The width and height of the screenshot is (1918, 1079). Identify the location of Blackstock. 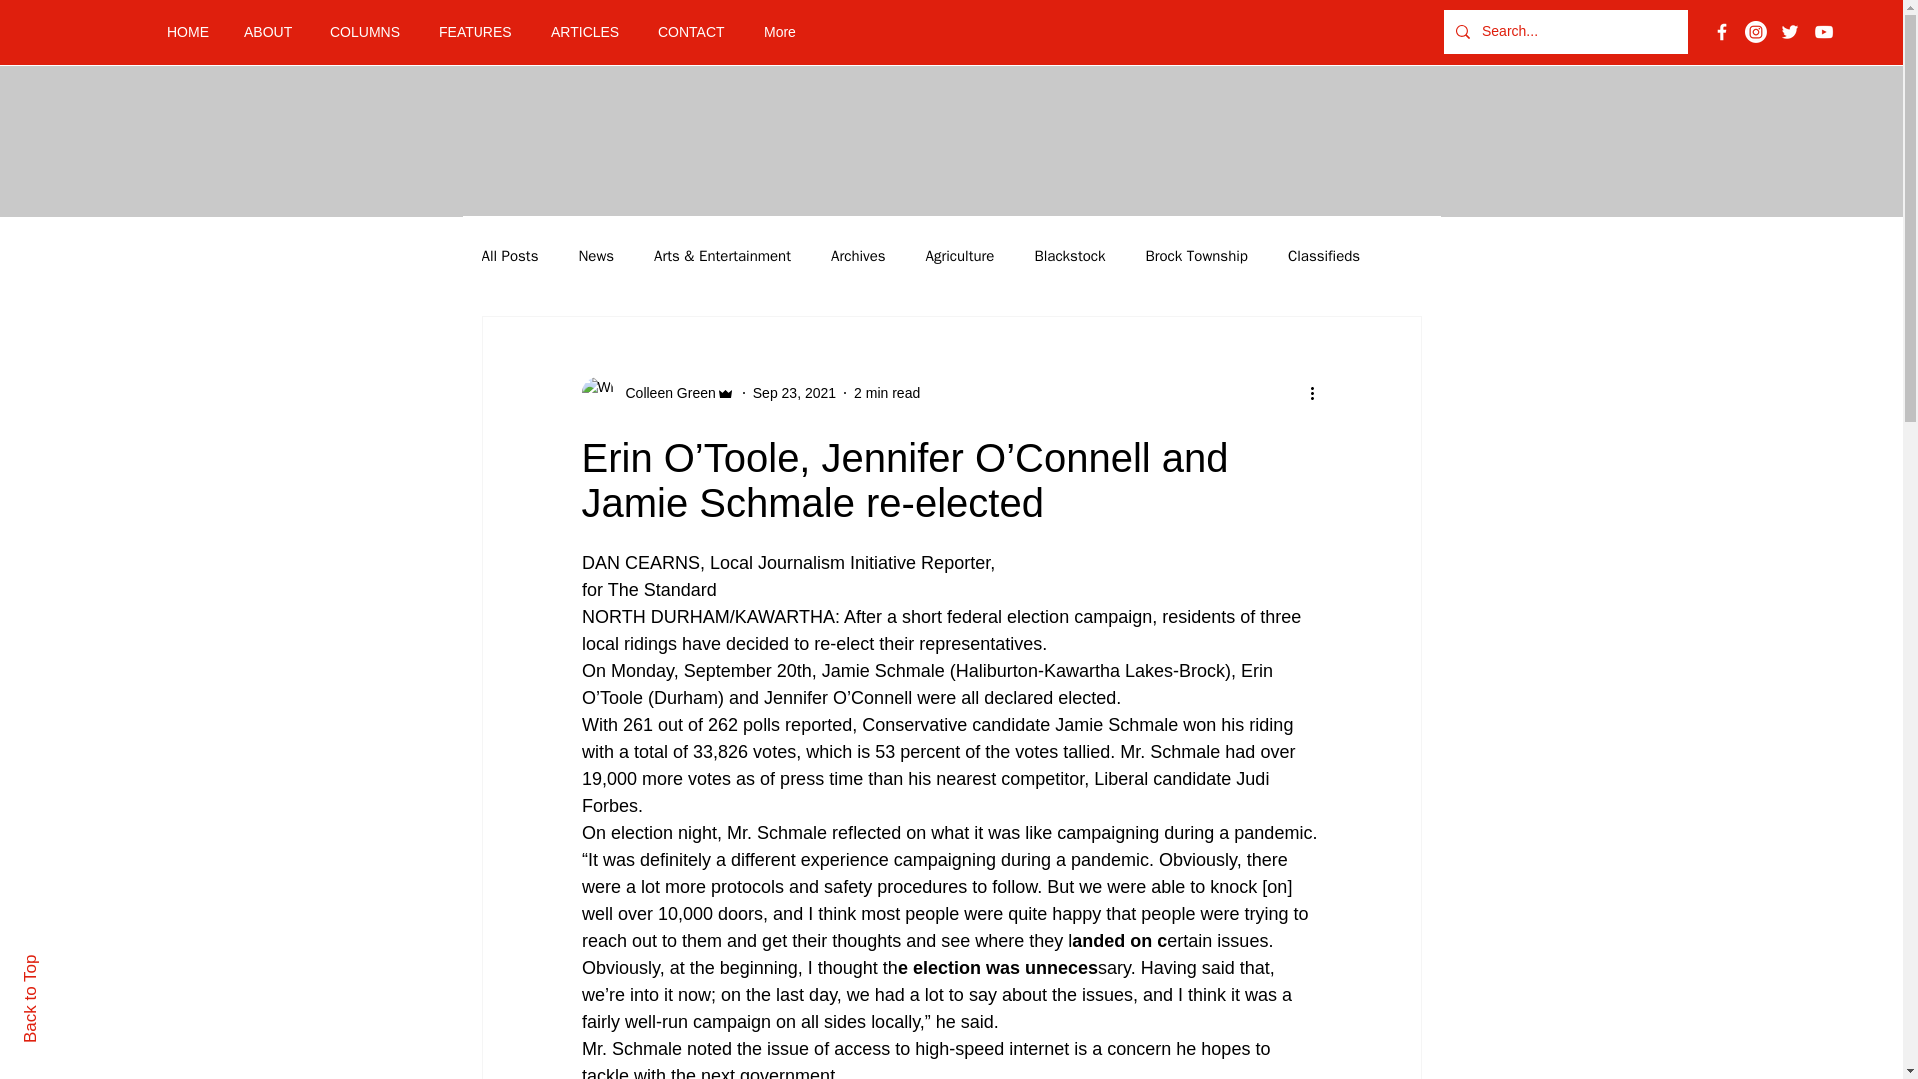
(1069, 255).